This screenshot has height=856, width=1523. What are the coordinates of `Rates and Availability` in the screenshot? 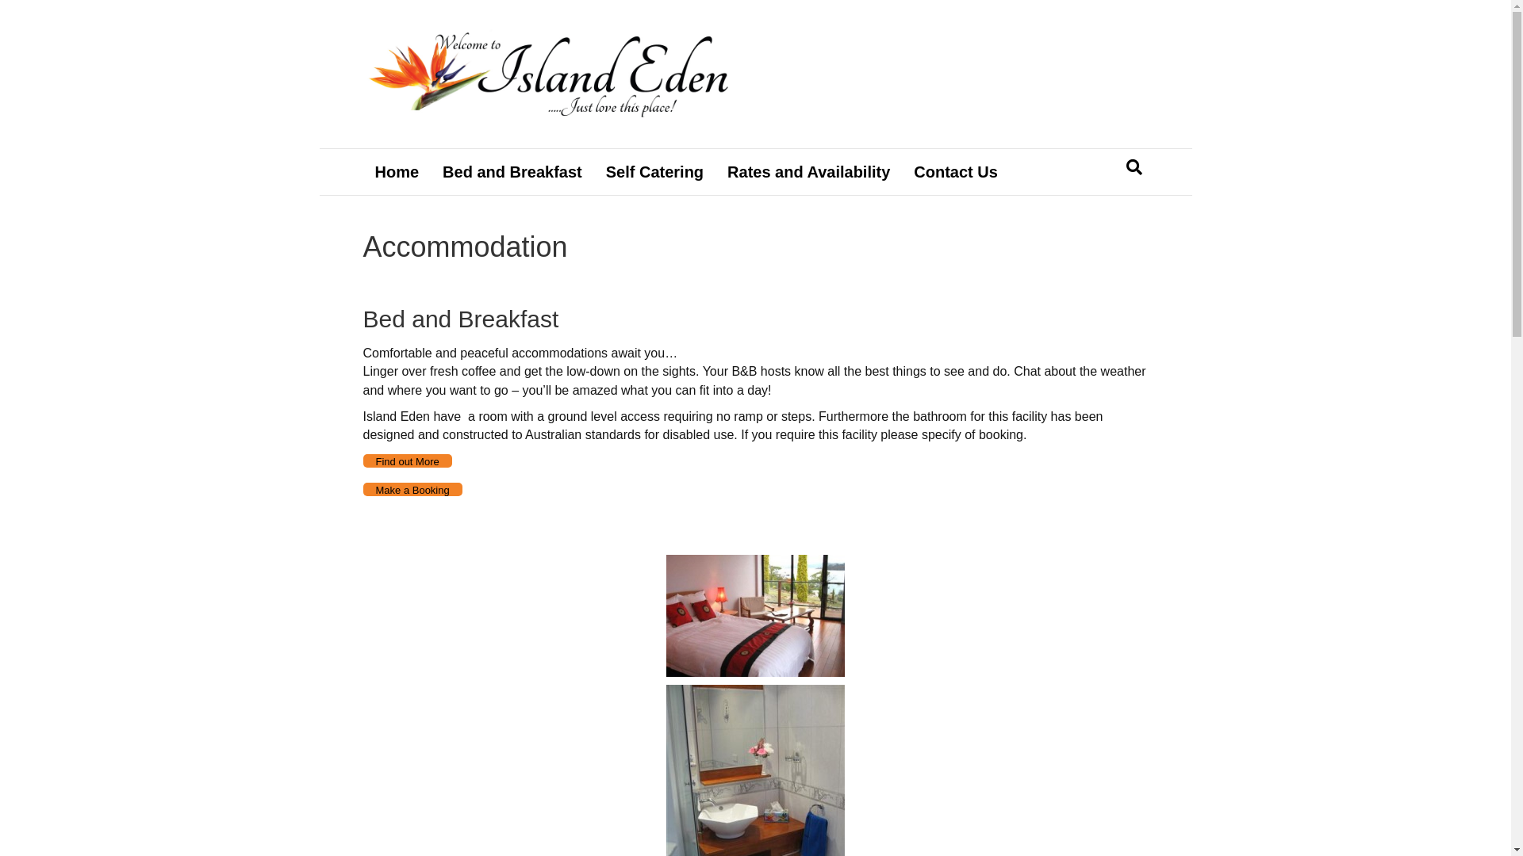 It's located at (809, 172).